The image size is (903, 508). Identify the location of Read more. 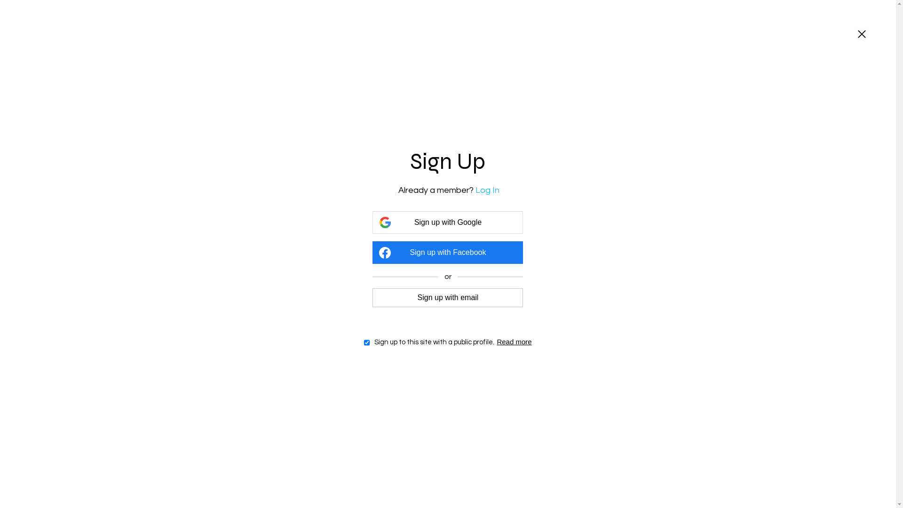
(514, 341).